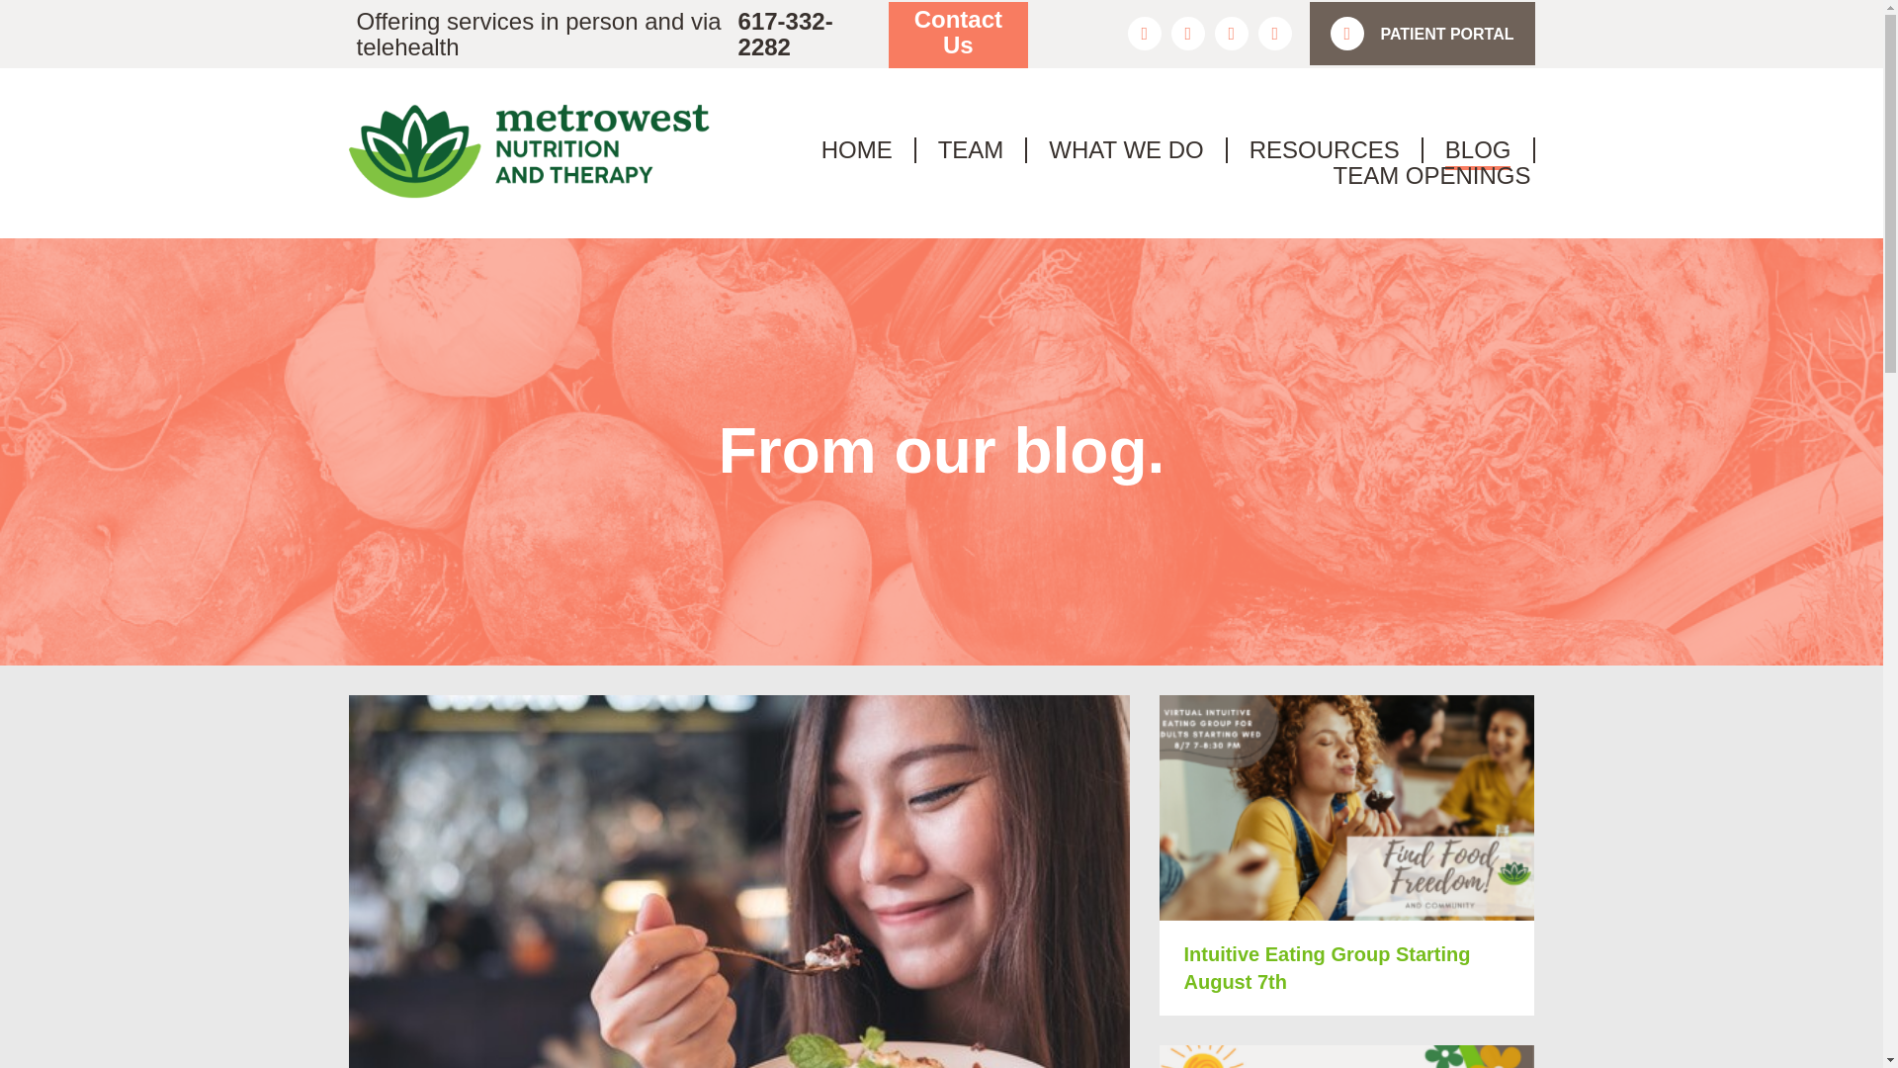 The image size is (1898, 1068). I want to click on TEAM OPENINGS, so click(1430, 176).